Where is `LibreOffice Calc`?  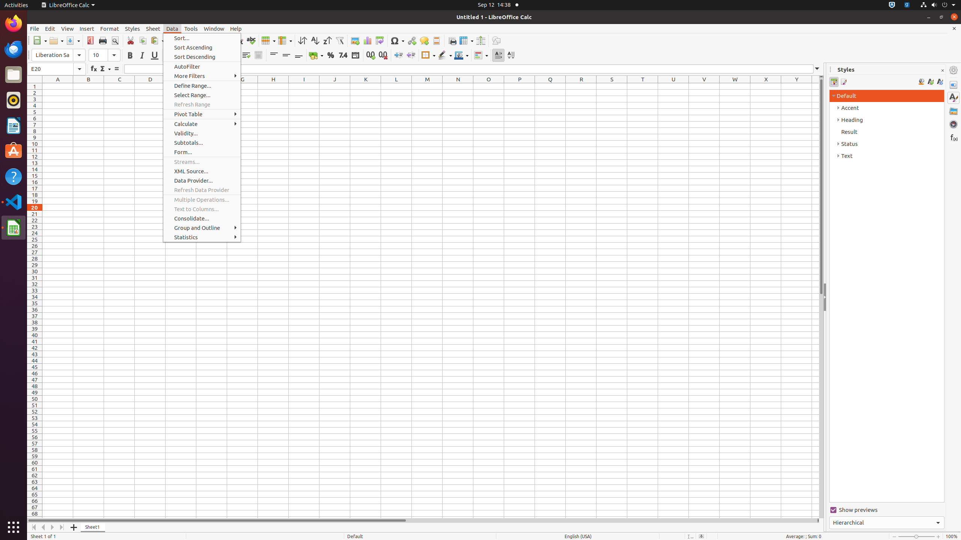 LibreOffice Calc is located at coordinates (68, 5).